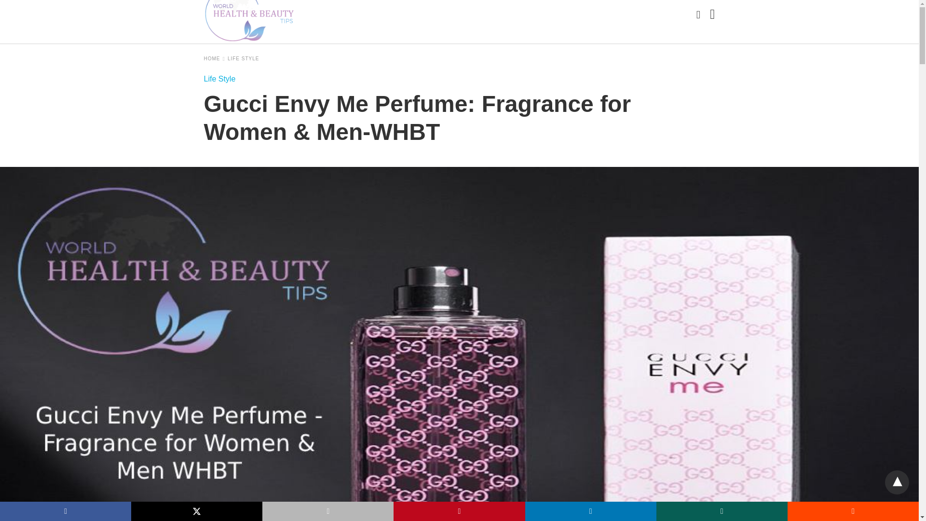 The height and width of the screenshot is (521, 926). I want to click on World Health and Beauty Tips, so click(249, 21).